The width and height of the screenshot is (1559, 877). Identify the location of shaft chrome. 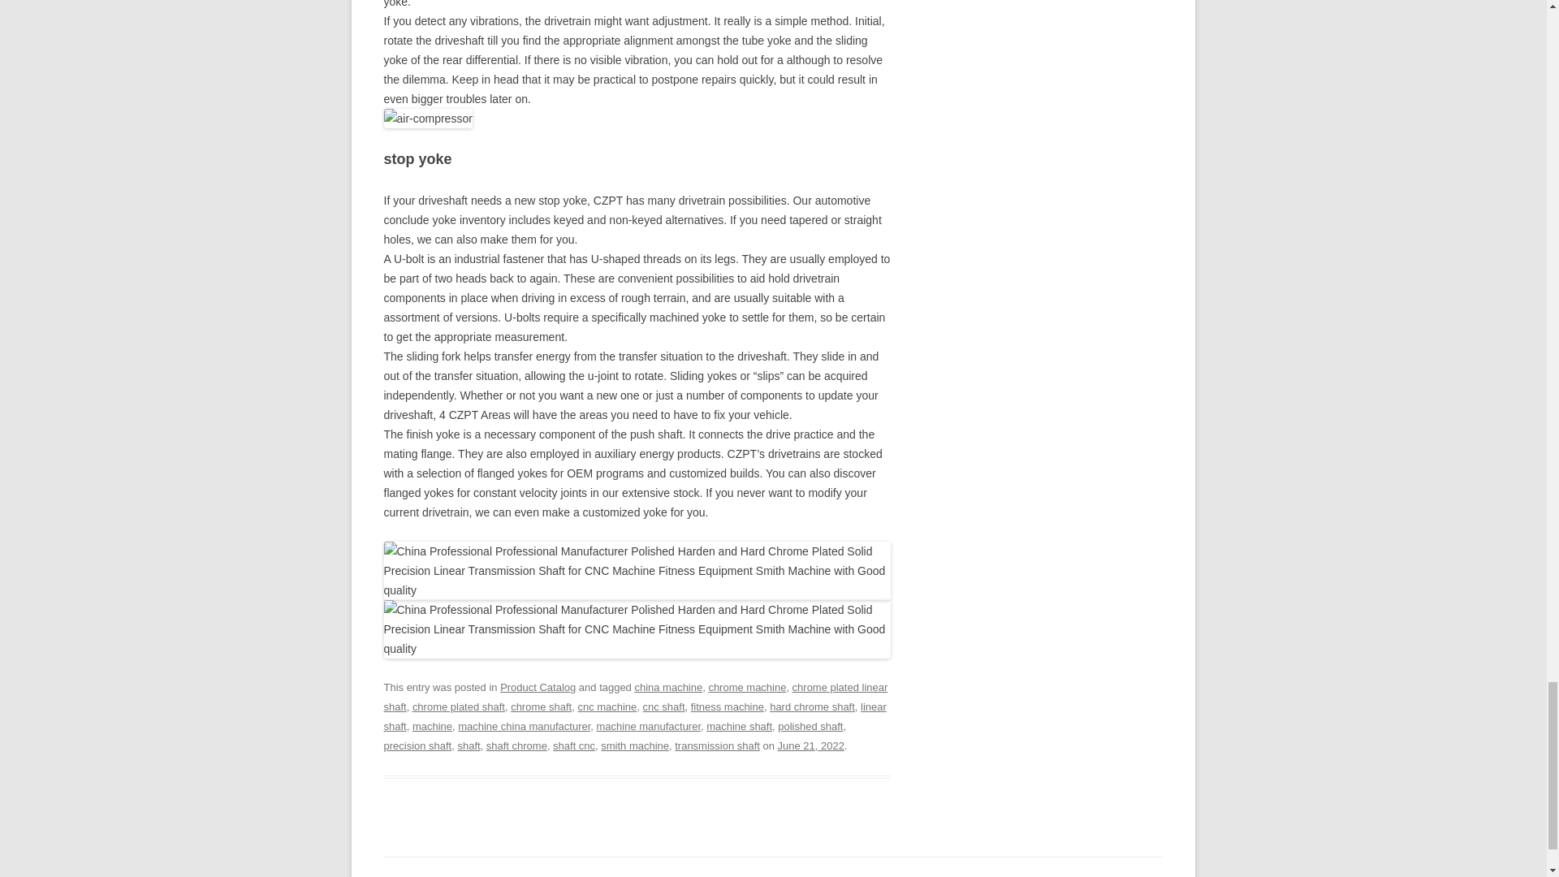
(516, 745).